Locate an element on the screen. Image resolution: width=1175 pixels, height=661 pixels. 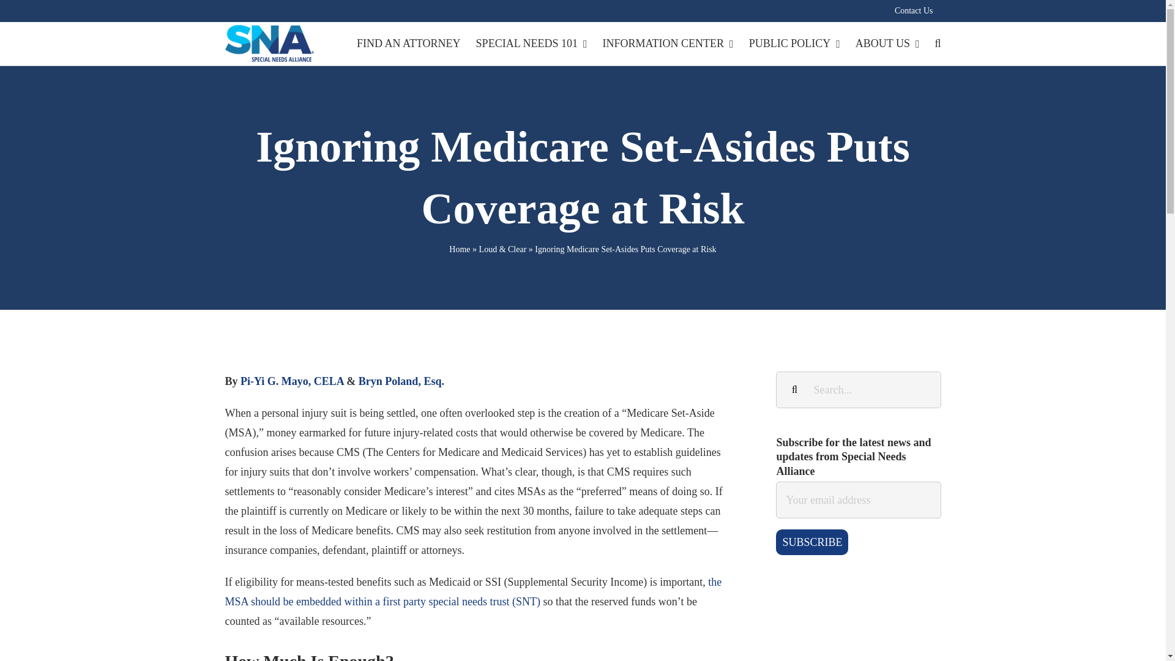
SPECIAL NEEDS 101 is located at coordinates (531, 43).